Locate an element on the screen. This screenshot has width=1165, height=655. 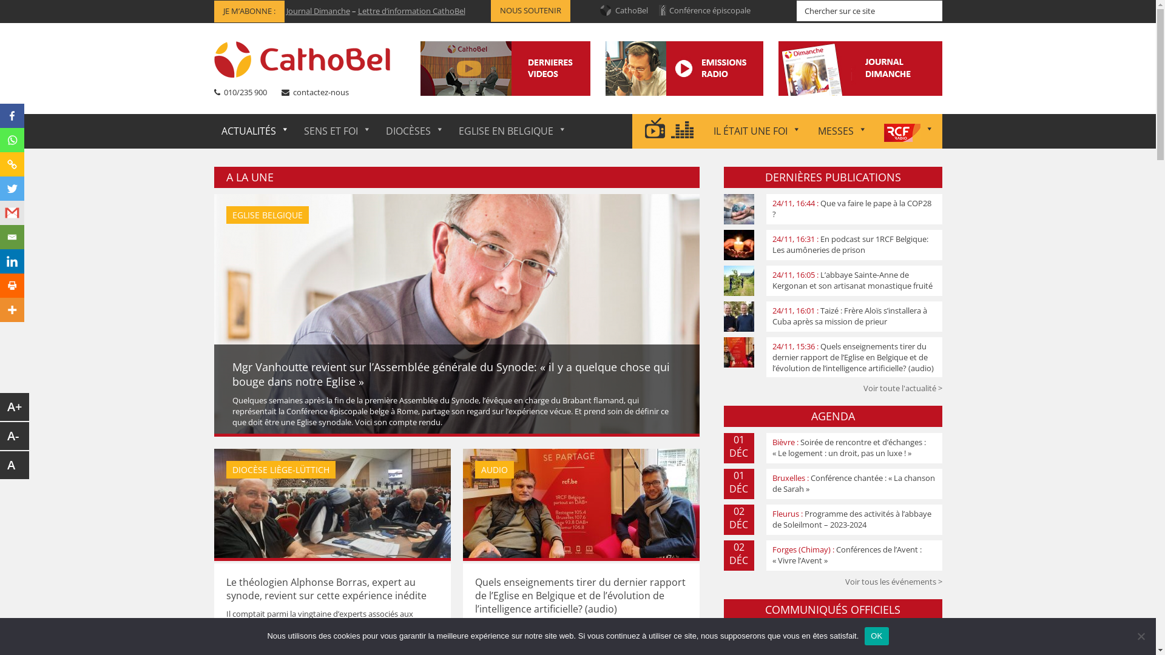
Twitter is located at coordinates (12, 189).